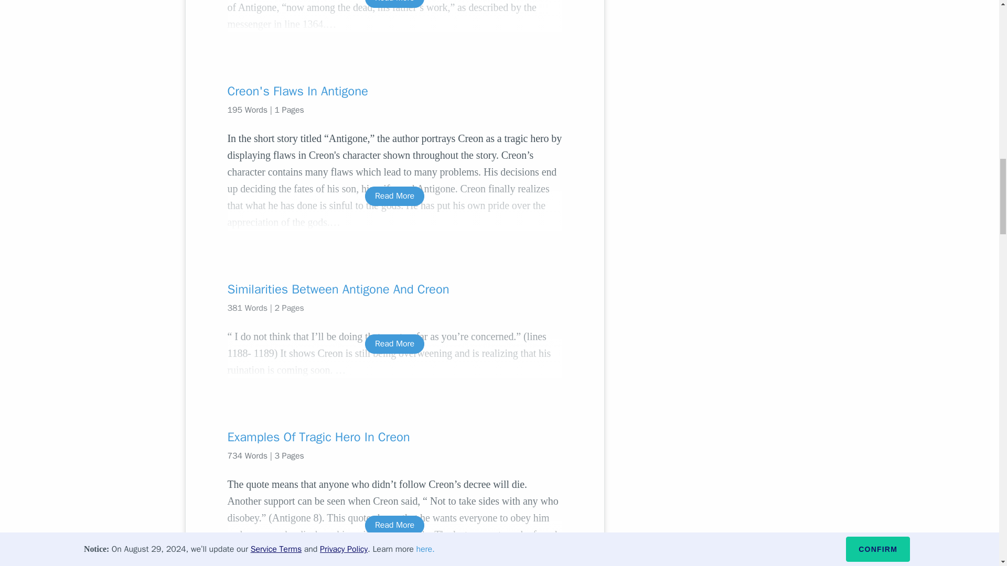  What do you see at coordinates (394, 4) in the screenshot?
I see `Read More` at bounding box center [394, 4].